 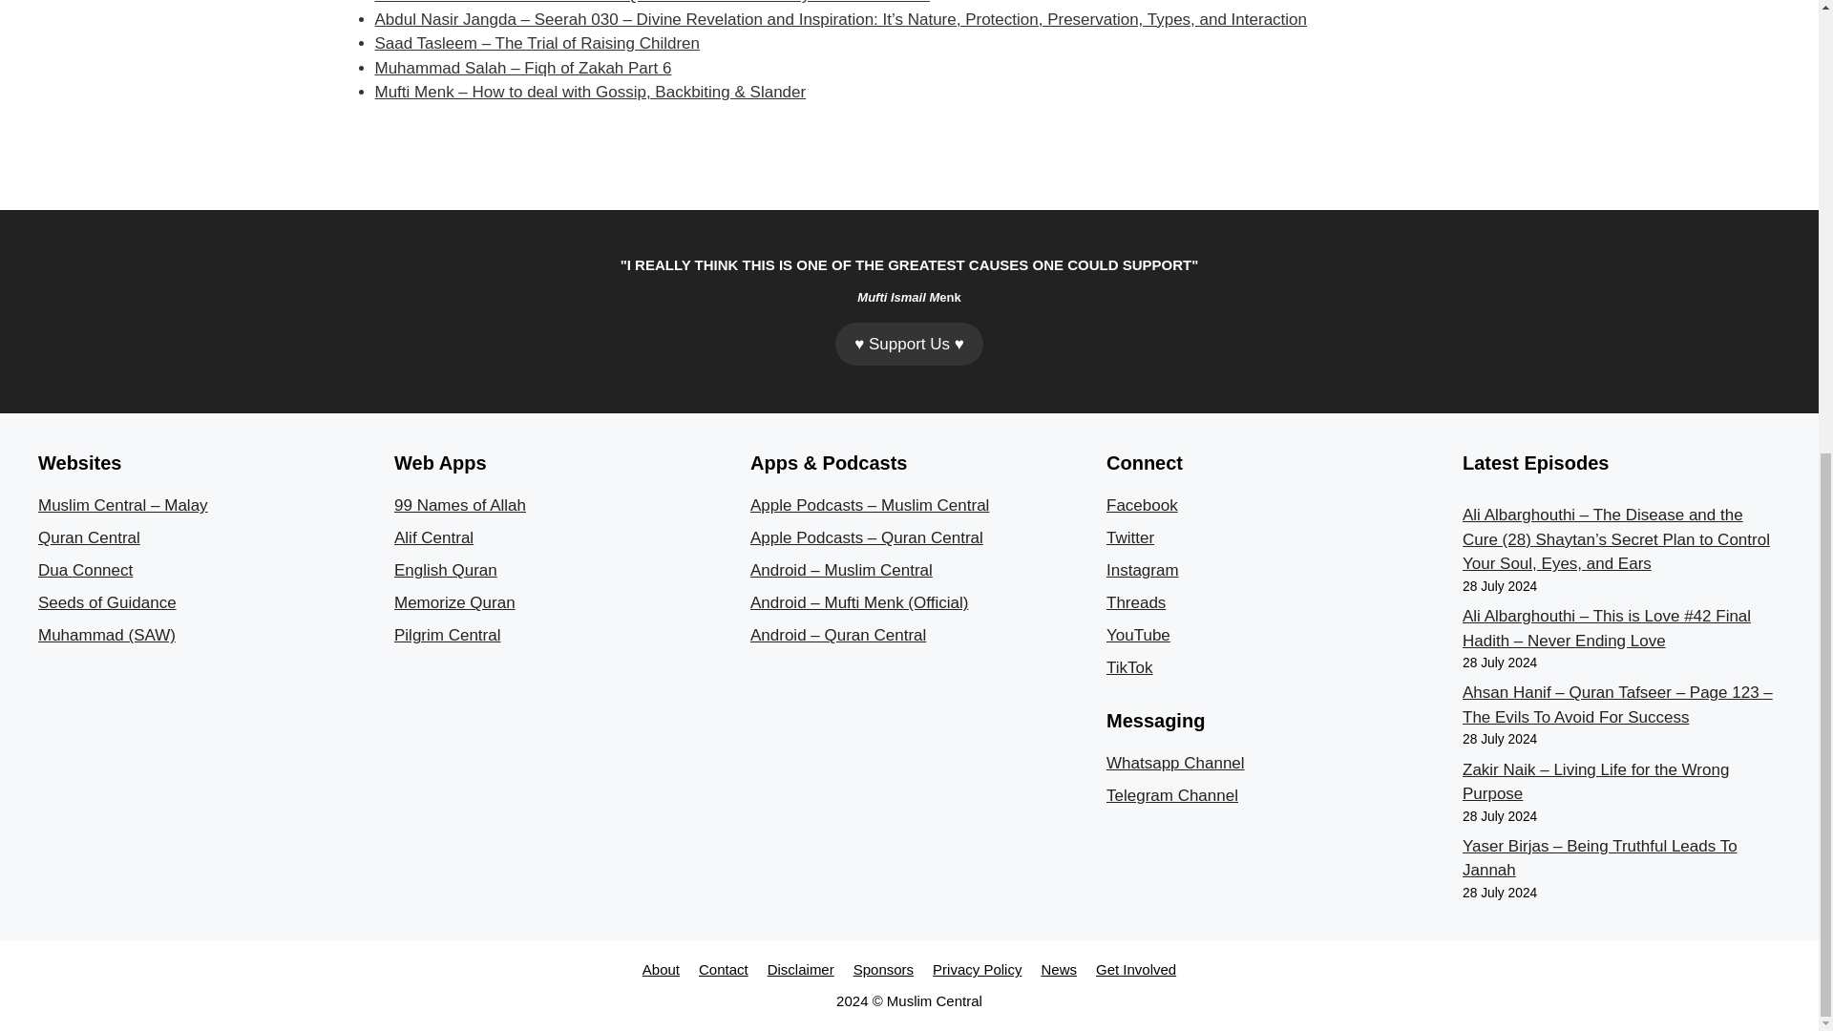 What do you see at coordinates (445, 569) in the screenshot?
I see `English Quran` at bounding box center [445, 569].